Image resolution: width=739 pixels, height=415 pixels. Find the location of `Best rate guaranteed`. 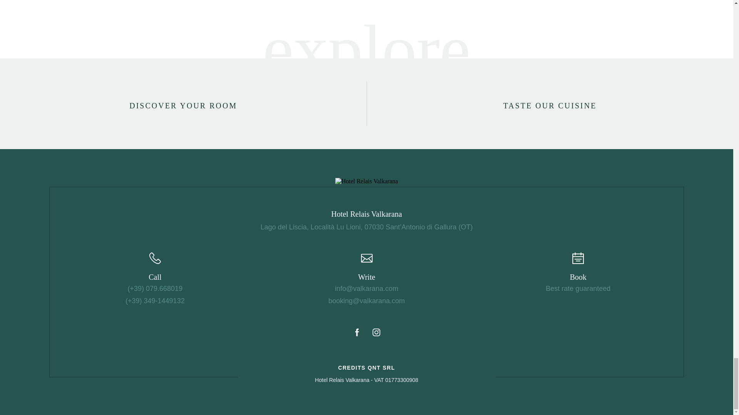

Best rate guaranteed is located at coordinates (578, 288).